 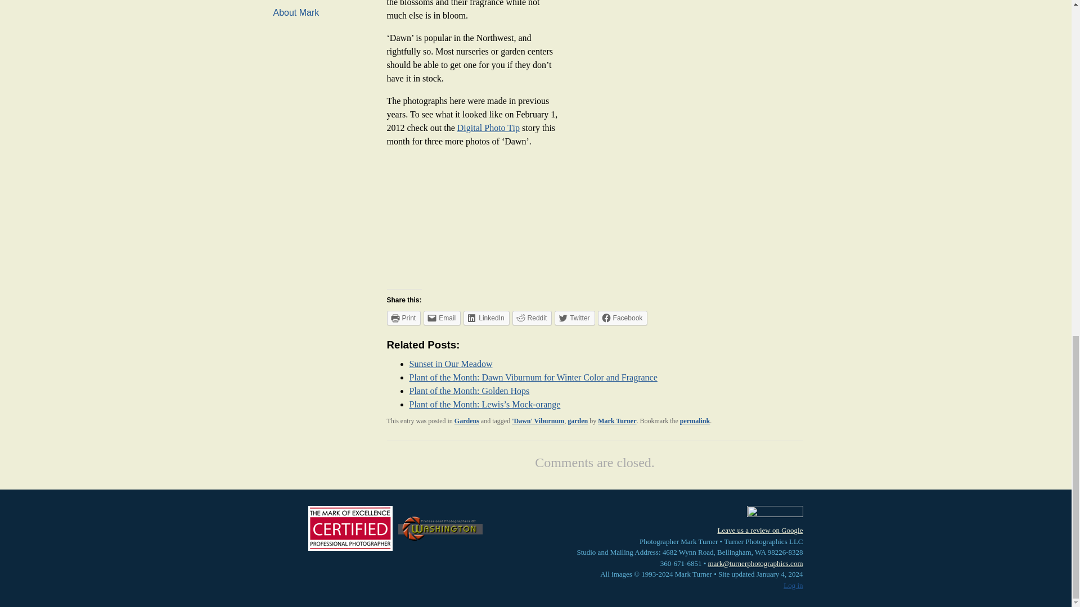 What do you see at coordinates (575, 318) in the screenshot?
I see `Click to share on Twitter` at bounding box center [575, 318].